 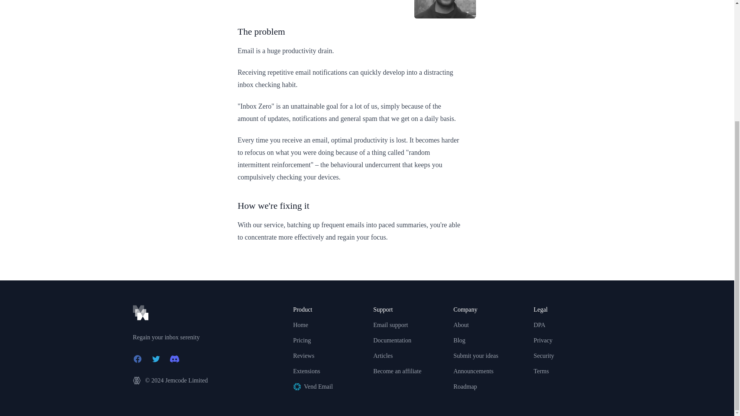 I want to click on Pricing, so click(x=302, y=340).